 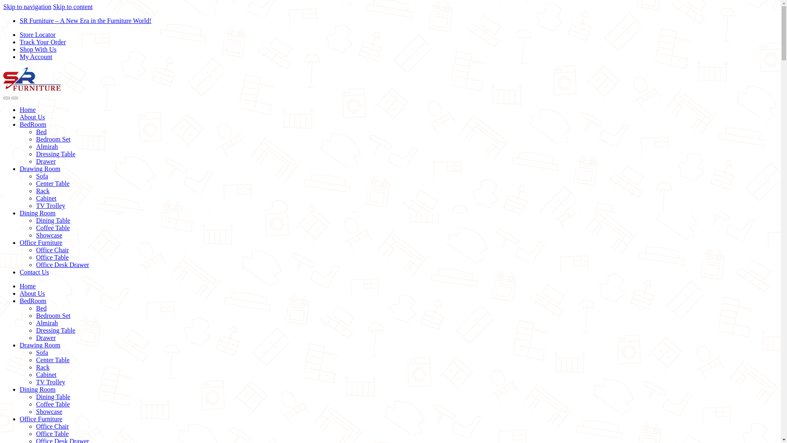 What do you see at coordinates (53, 139) in the screenshot?
I see `Bedroom Set` at bounding box center [53, 139].